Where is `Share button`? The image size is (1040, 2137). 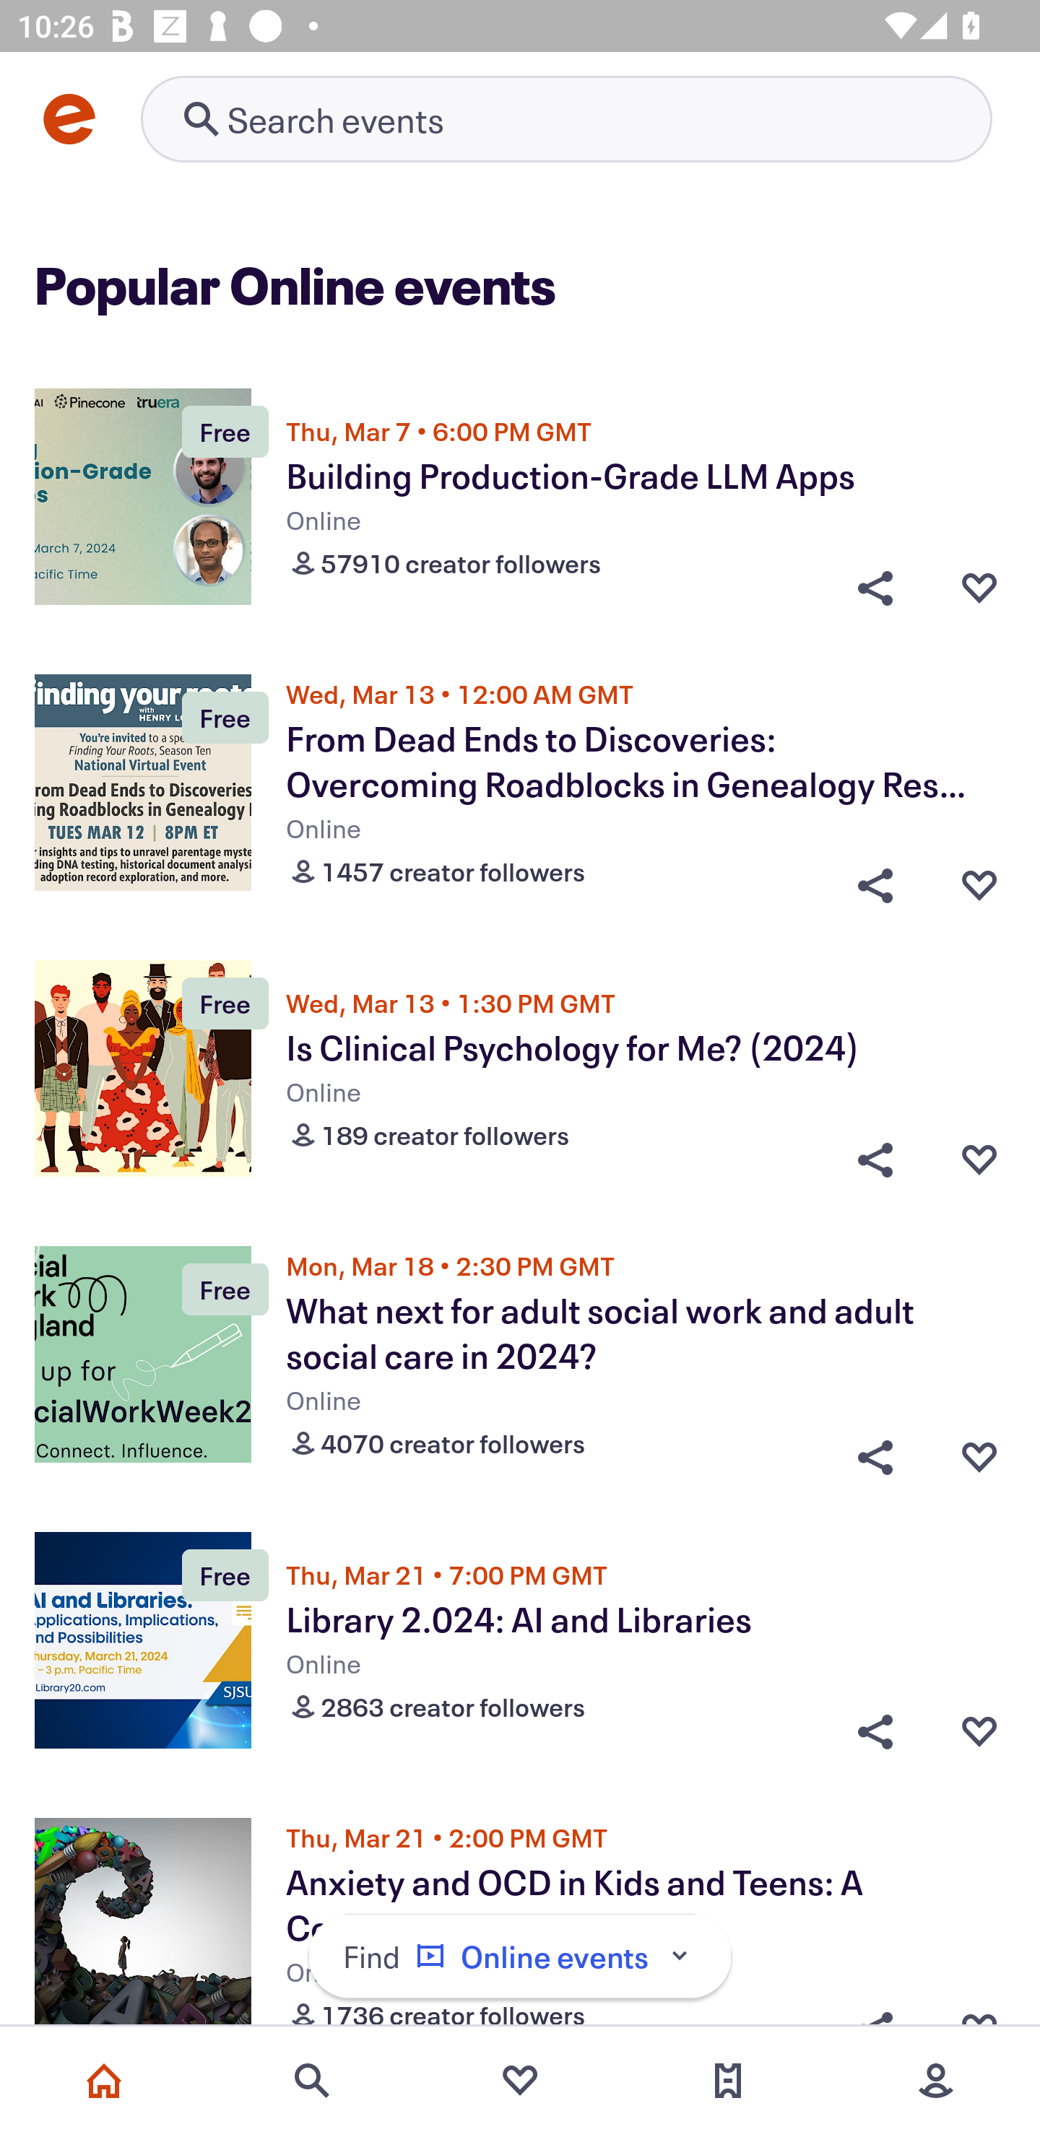
Share button is located at coordinates (875, 1731).